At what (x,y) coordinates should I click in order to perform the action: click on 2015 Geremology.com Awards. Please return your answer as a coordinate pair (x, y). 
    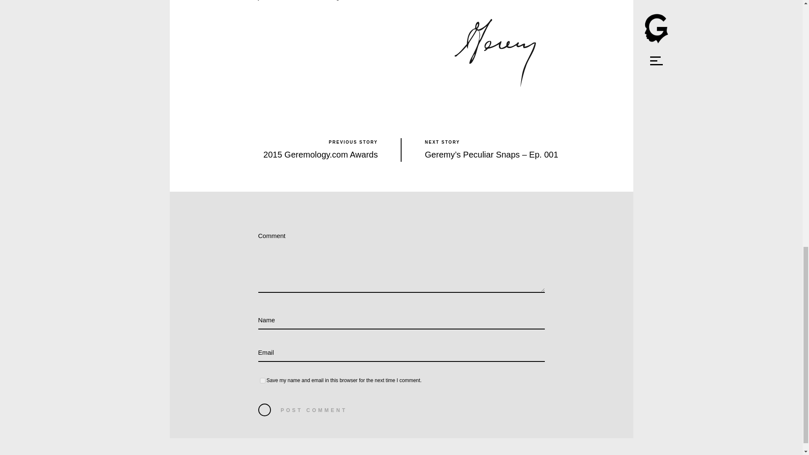
    Looking at the image, I should click on (320, 155).